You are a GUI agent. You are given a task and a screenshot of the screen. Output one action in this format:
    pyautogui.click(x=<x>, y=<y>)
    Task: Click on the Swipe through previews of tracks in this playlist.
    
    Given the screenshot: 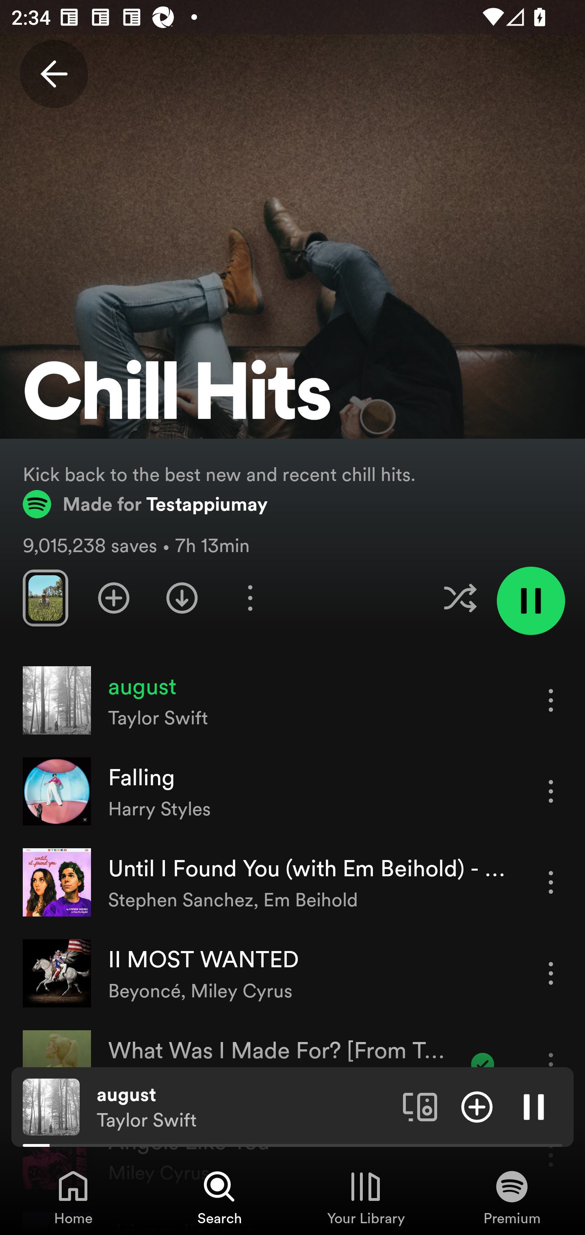 What is the action you would take?
    pyautogui.click(x=45, y=598)
    